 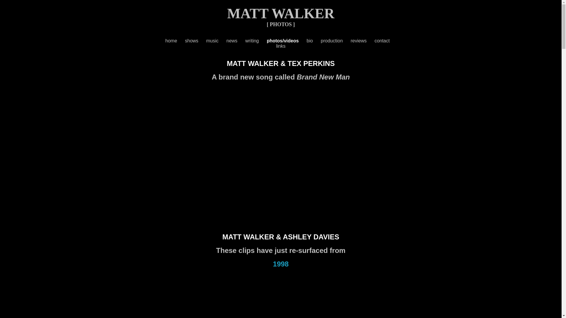 I want to click on links, so click(x=281, y=46).